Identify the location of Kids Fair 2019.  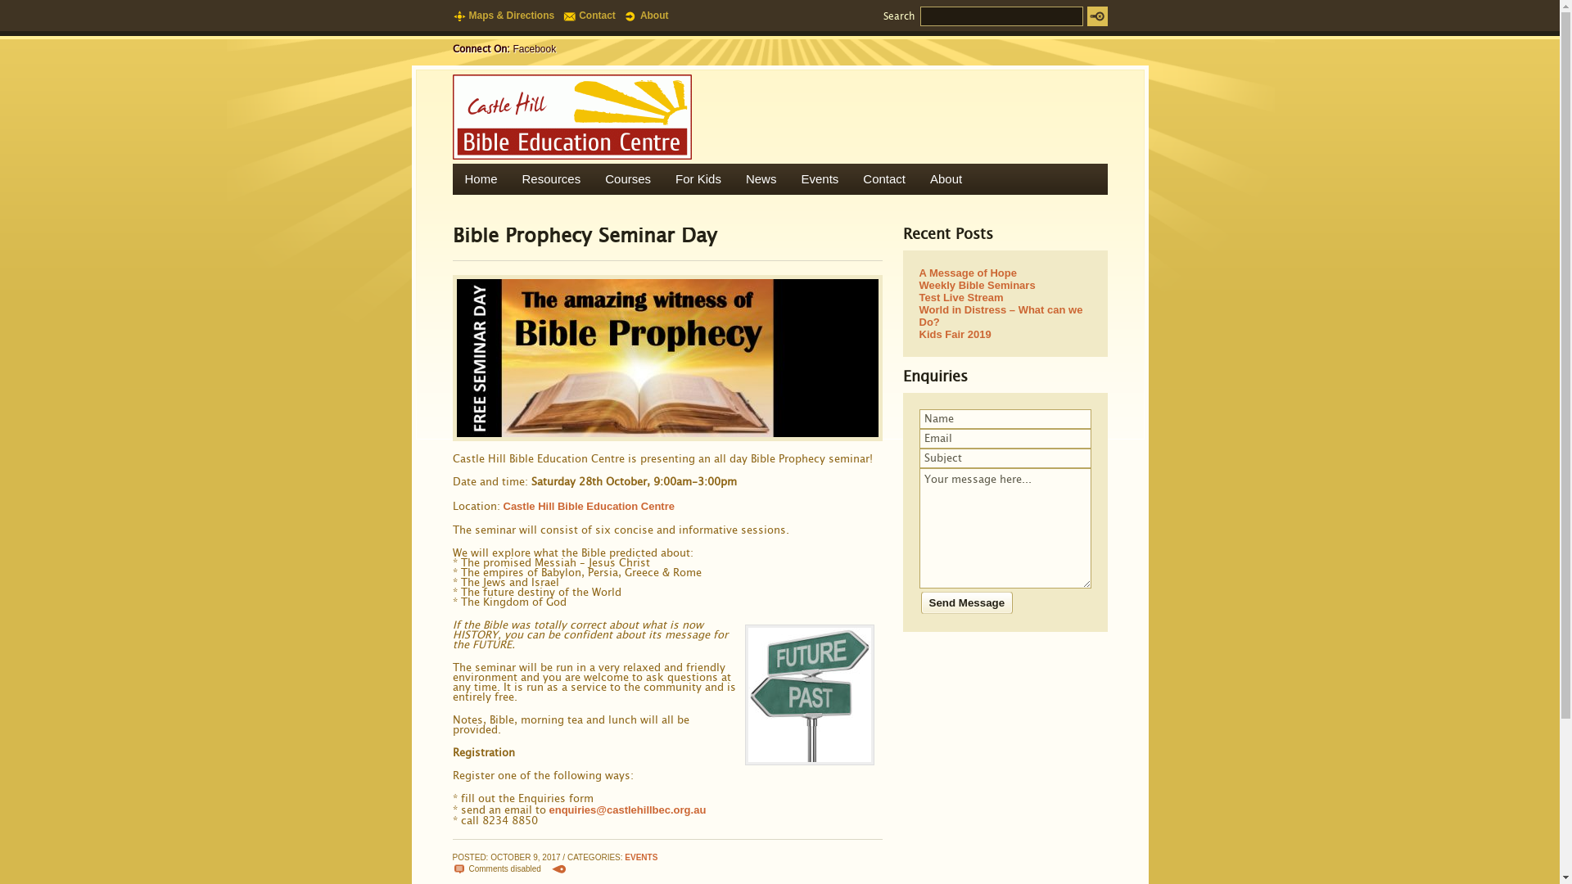
(1005, 334).